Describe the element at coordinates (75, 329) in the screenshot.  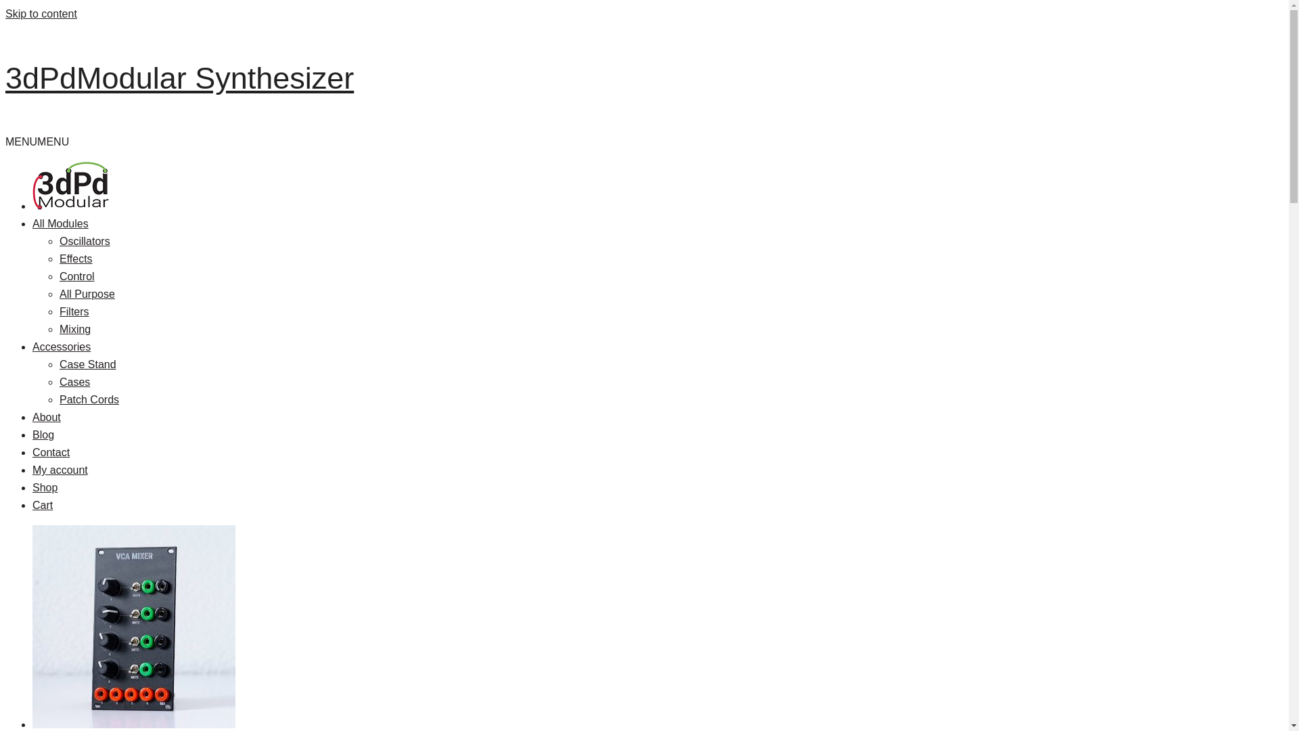
I see `Mixing` at that location.